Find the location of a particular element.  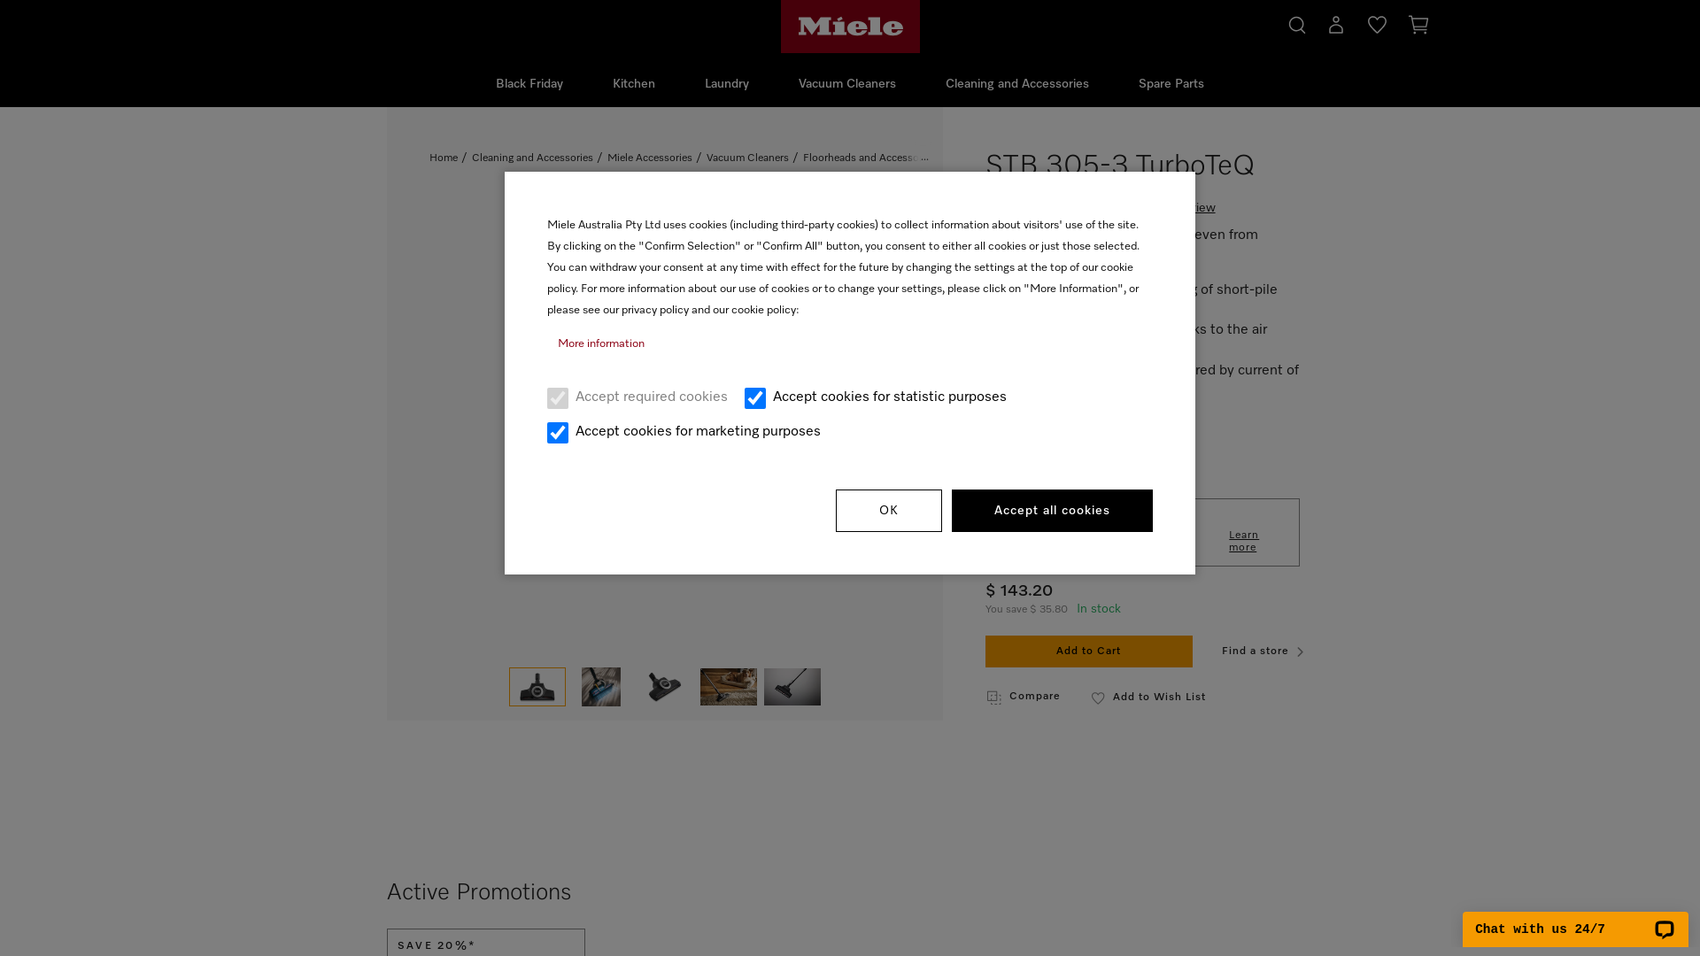

Cleaning and Accessories is located at coordinates (533, 159).